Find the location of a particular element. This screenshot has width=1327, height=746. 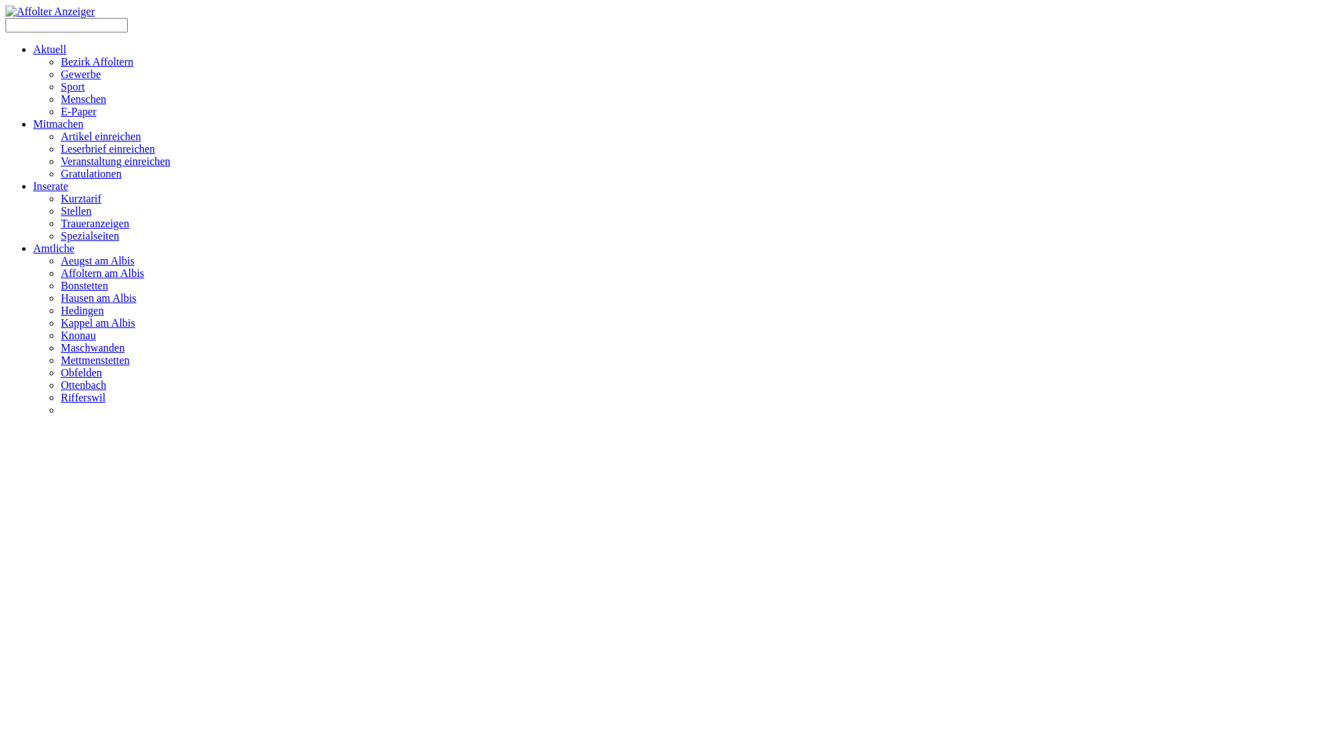

Sport is located at coordinates (73, 87).